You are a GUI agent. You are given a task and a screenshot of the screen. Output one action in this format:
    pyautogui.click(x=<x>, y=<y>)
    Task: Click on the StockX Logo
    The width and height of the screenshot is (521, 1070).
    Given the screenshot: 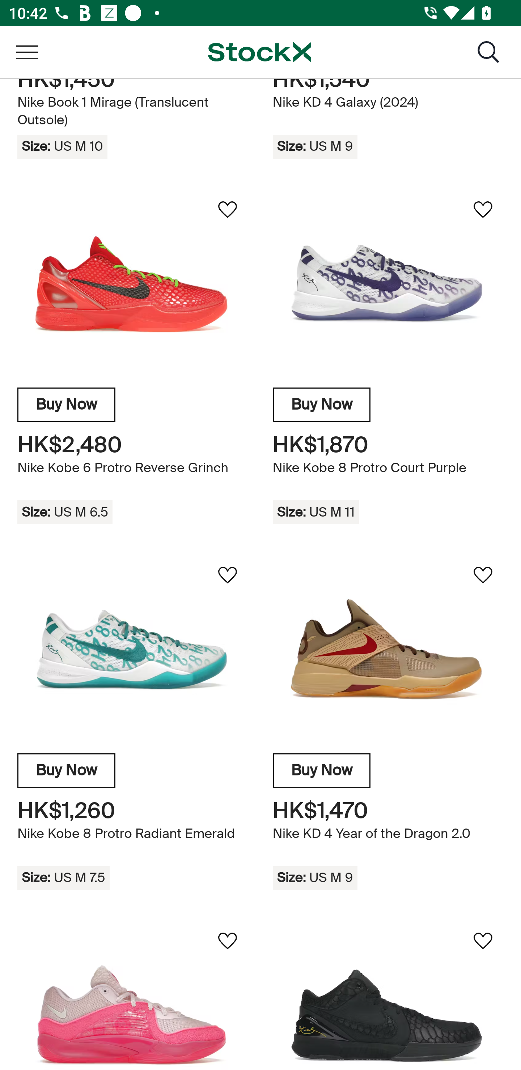 What is the action you would take?
    pyautogui.click(x=259, y=53)
    